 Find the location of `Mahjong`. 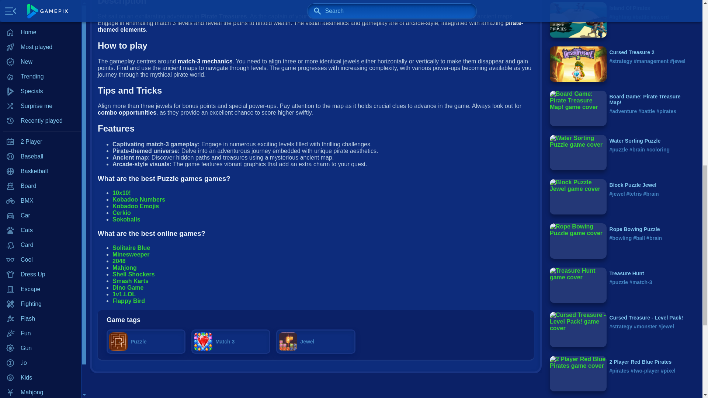

Mahjong is located at coordinates (41, 1).